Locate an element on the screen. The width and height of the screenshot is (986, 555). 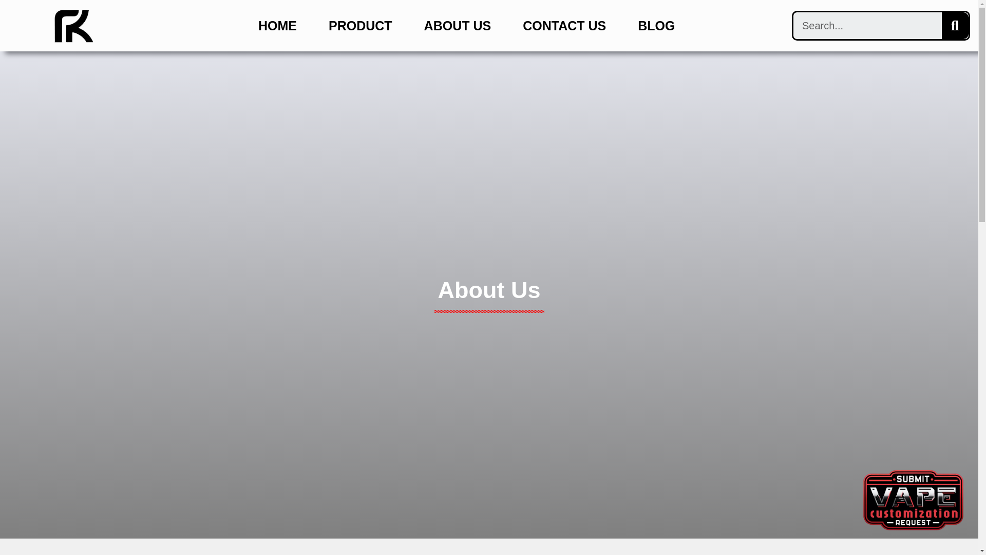
Search is located at coordinates (867, 25).